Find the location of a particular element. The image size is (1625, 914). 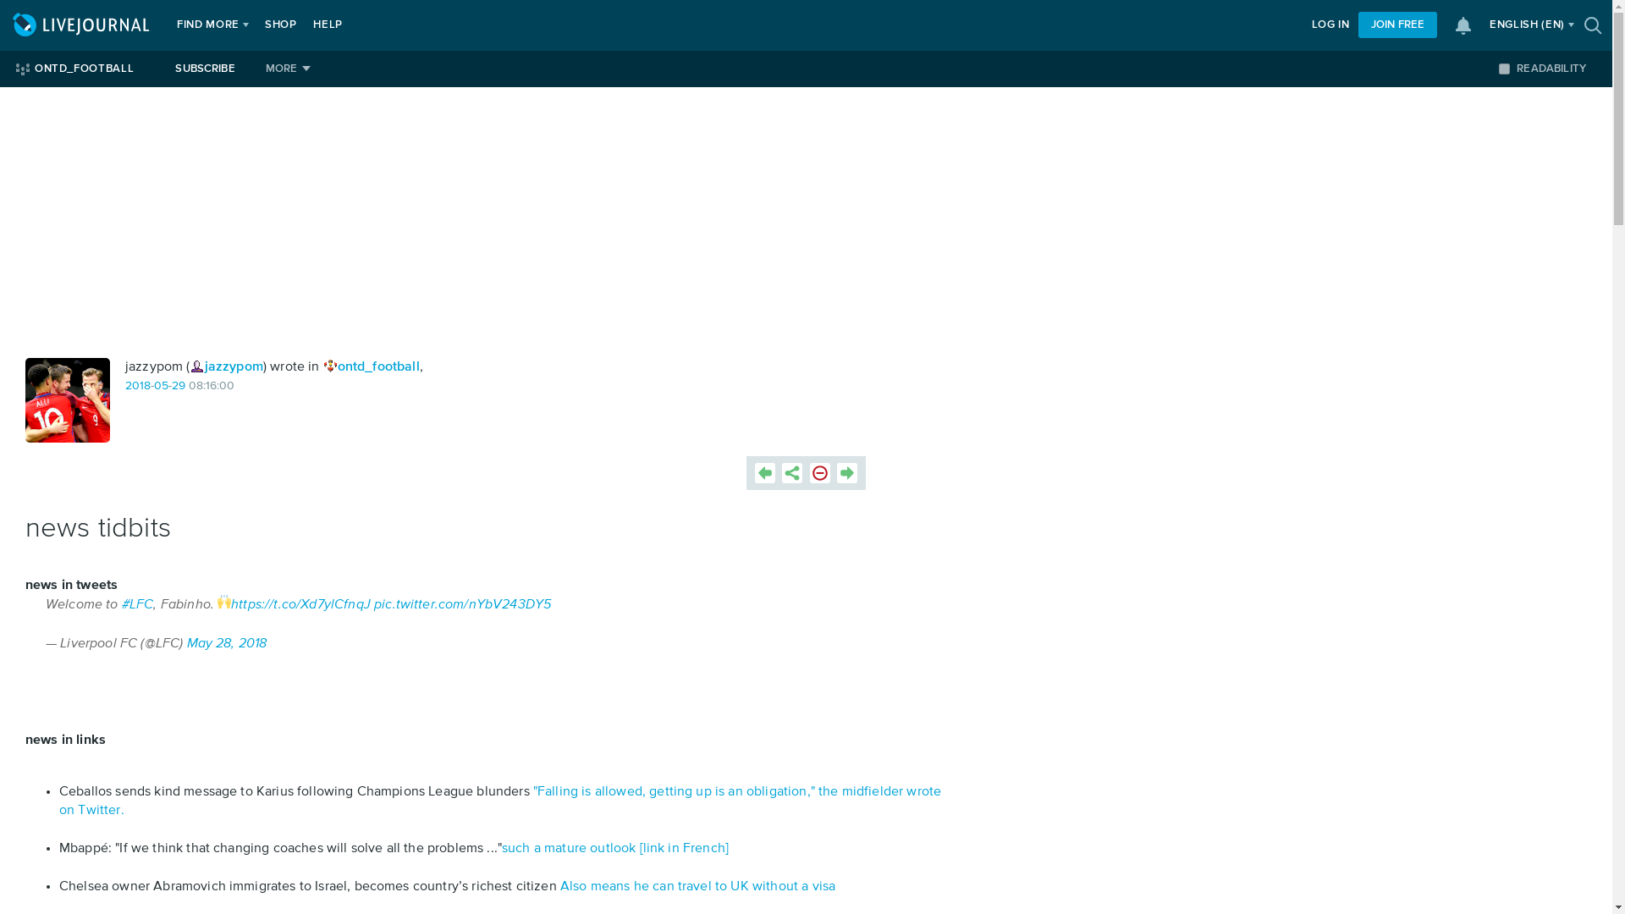

SHOP is located at coordinates (281, 25).